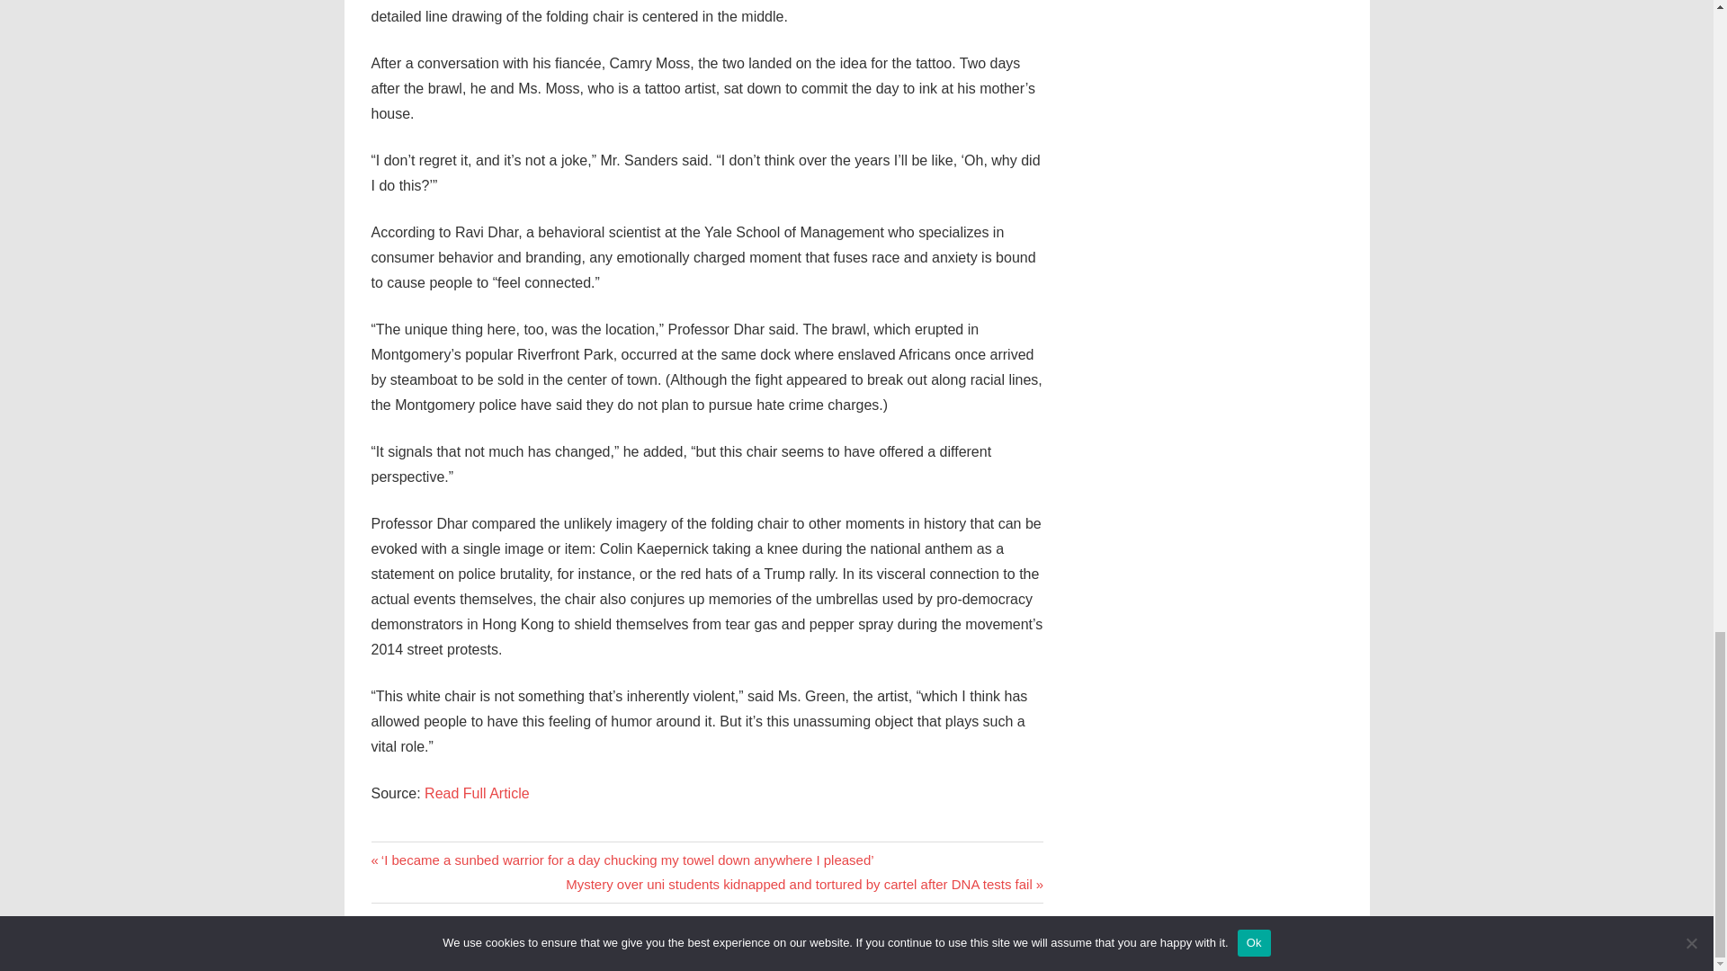  What do you see at coordinates (477, 793) in the screenshot?
I see `Read Full Article` at bounding box center [477, 793].